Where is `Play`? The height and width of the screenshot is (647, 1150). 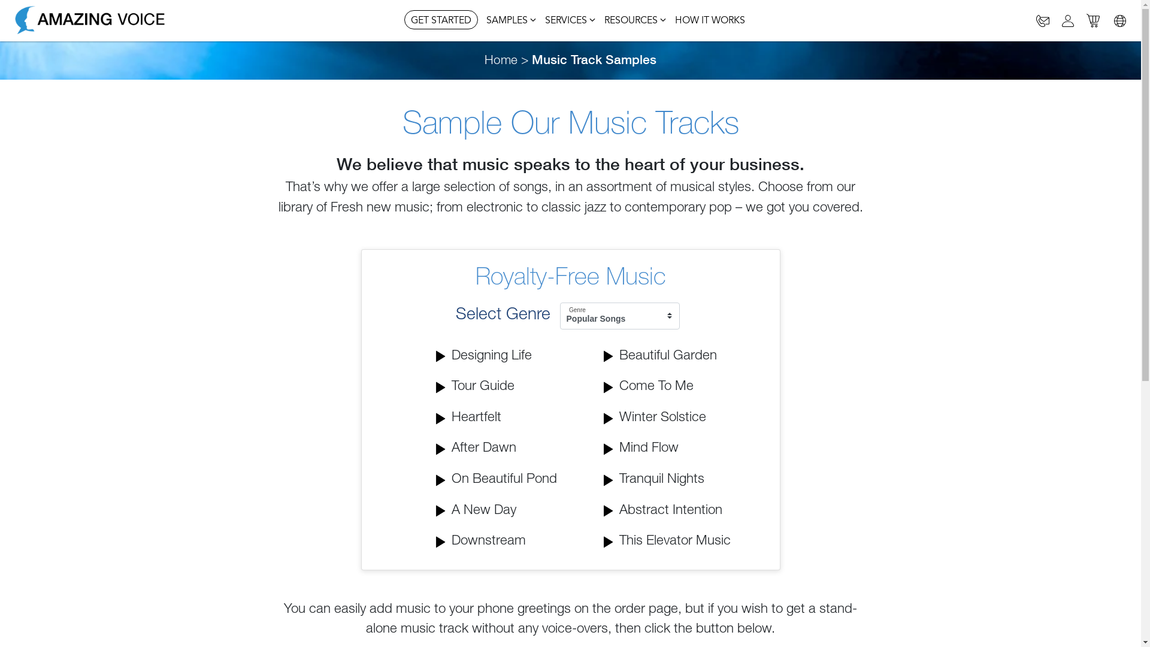 Play is located at coordinates (609, 542).